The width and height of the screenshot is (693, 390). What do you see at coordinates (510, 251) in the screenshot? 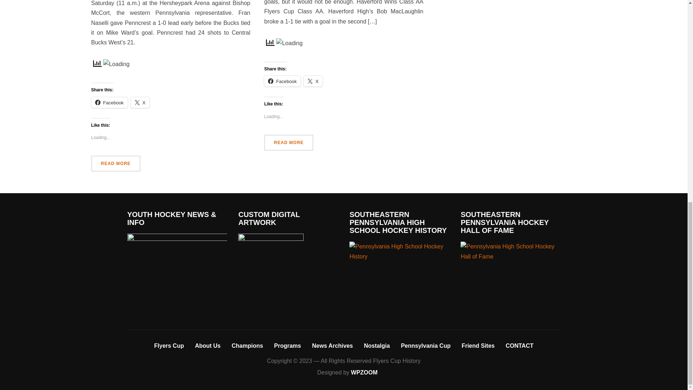
I see `Pennsylvania High School Hockey Hall of Fame` at bounding box center [510, 251].